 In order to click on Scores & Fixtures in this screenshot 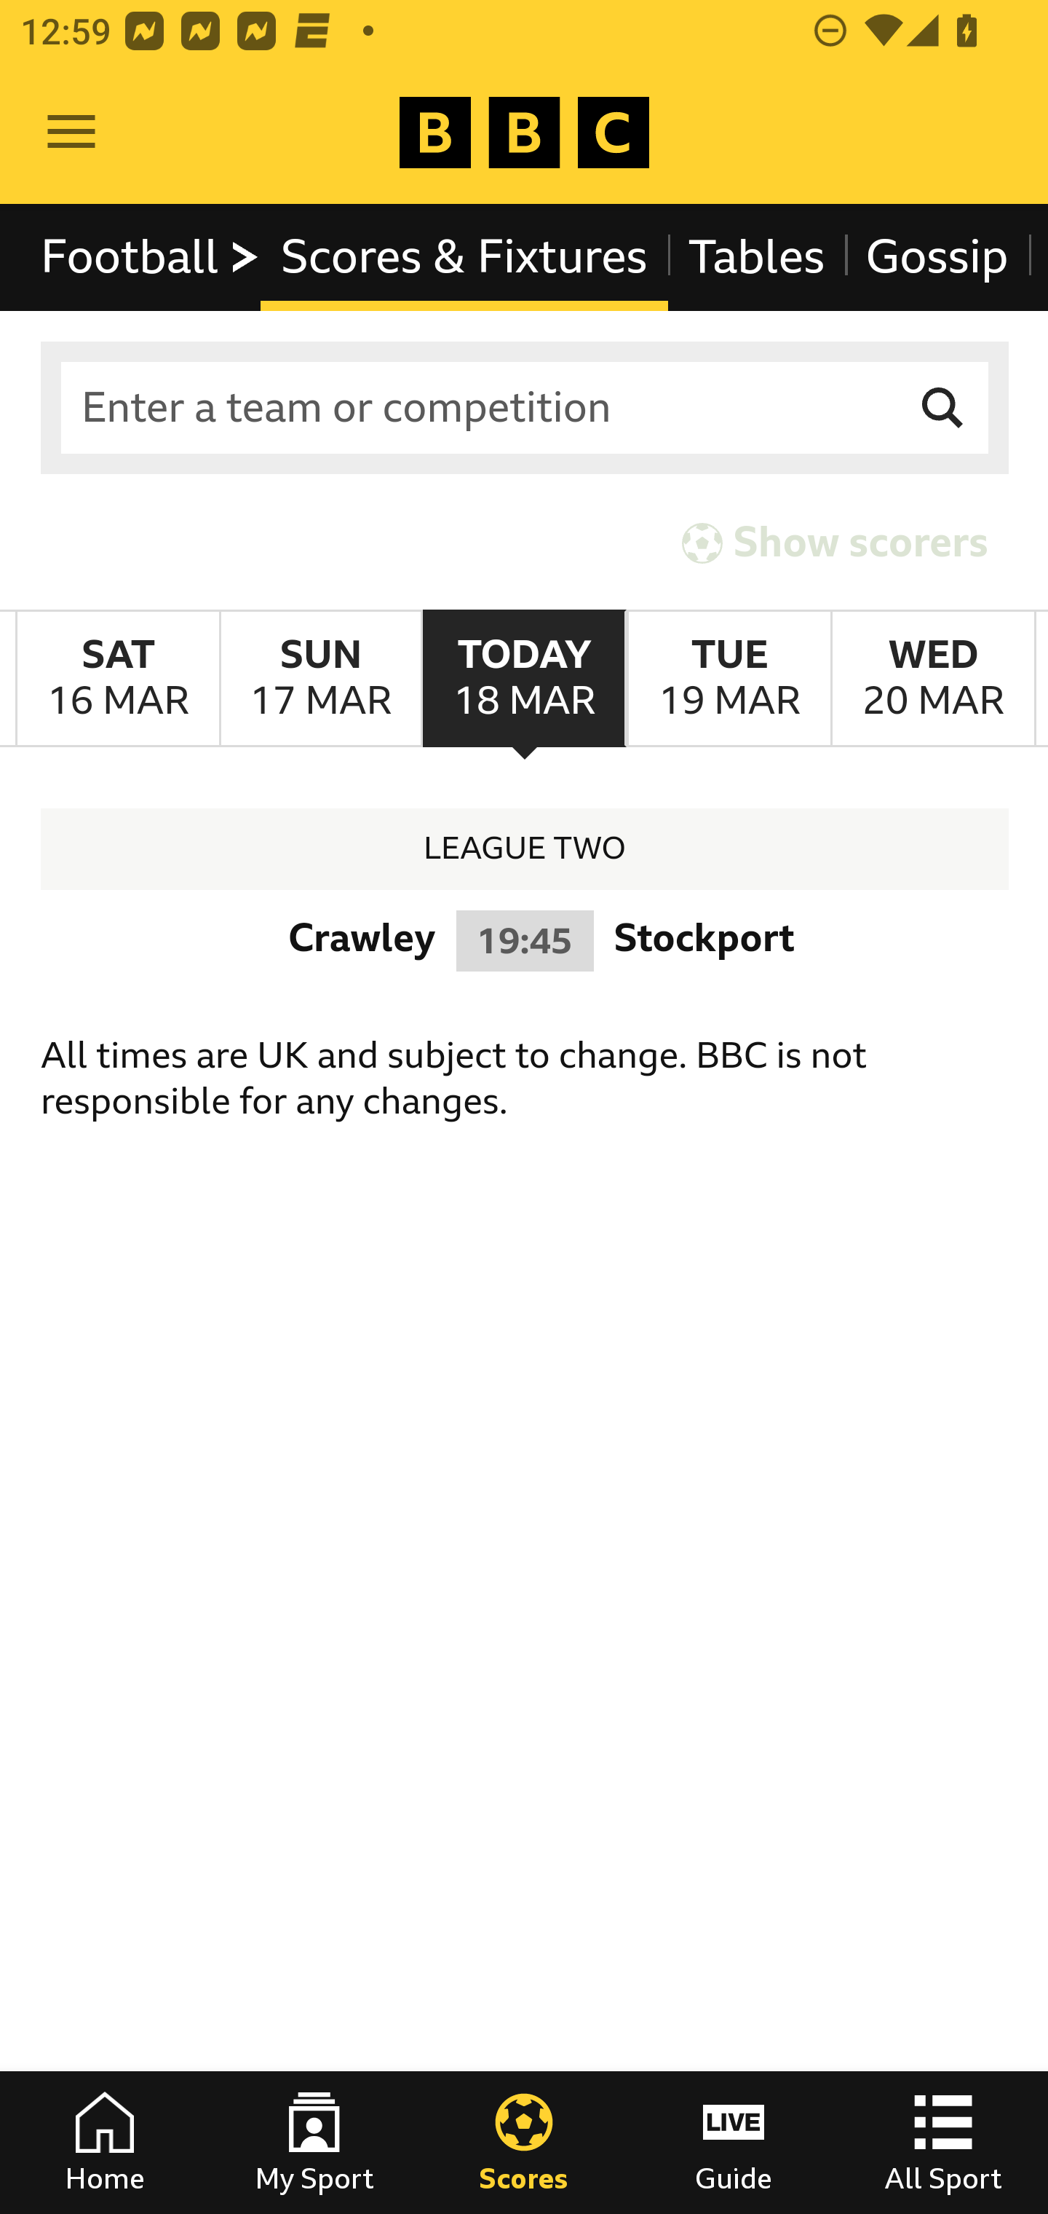, I will do `click(464, 256)`.